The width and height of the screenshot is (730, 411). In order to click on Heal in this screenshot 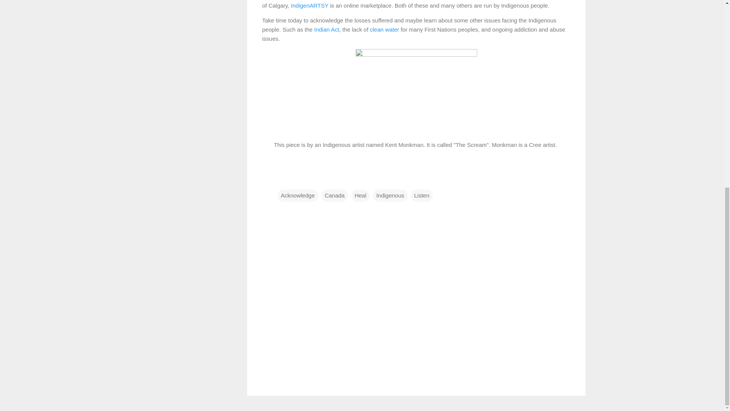, I will do `click(360, 195)`.